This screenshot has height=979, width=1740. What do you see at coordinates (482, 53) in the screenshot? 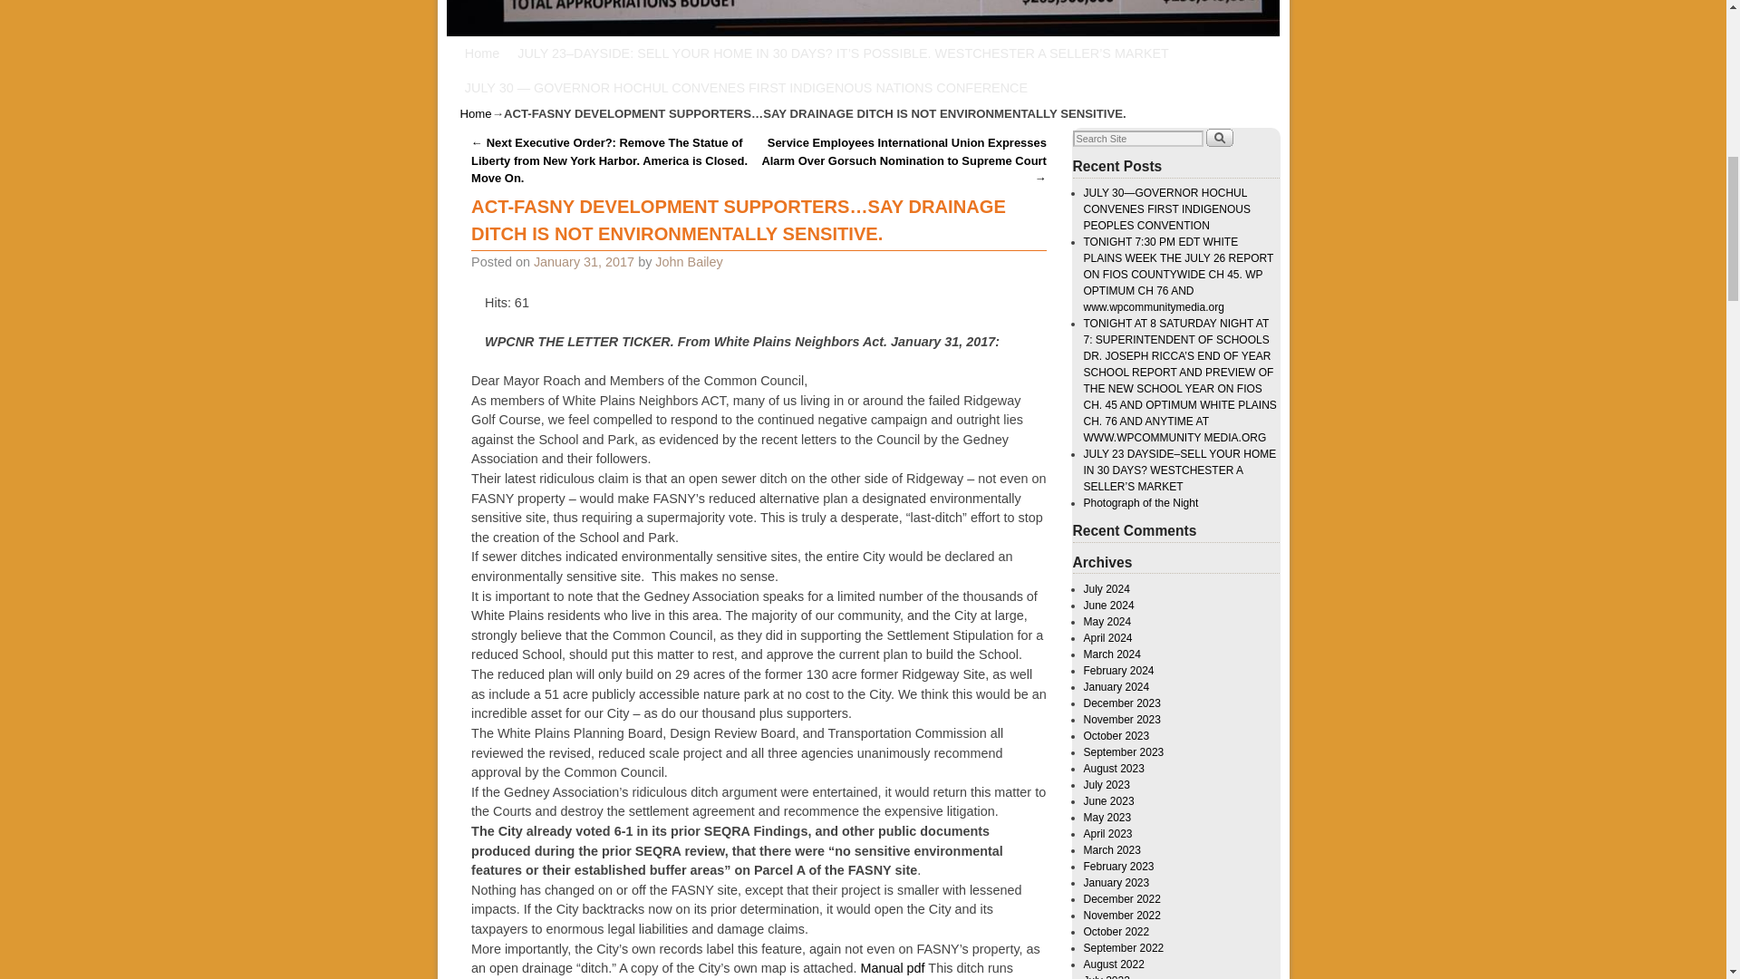
I see `Home` at bounding box center [482, 53].